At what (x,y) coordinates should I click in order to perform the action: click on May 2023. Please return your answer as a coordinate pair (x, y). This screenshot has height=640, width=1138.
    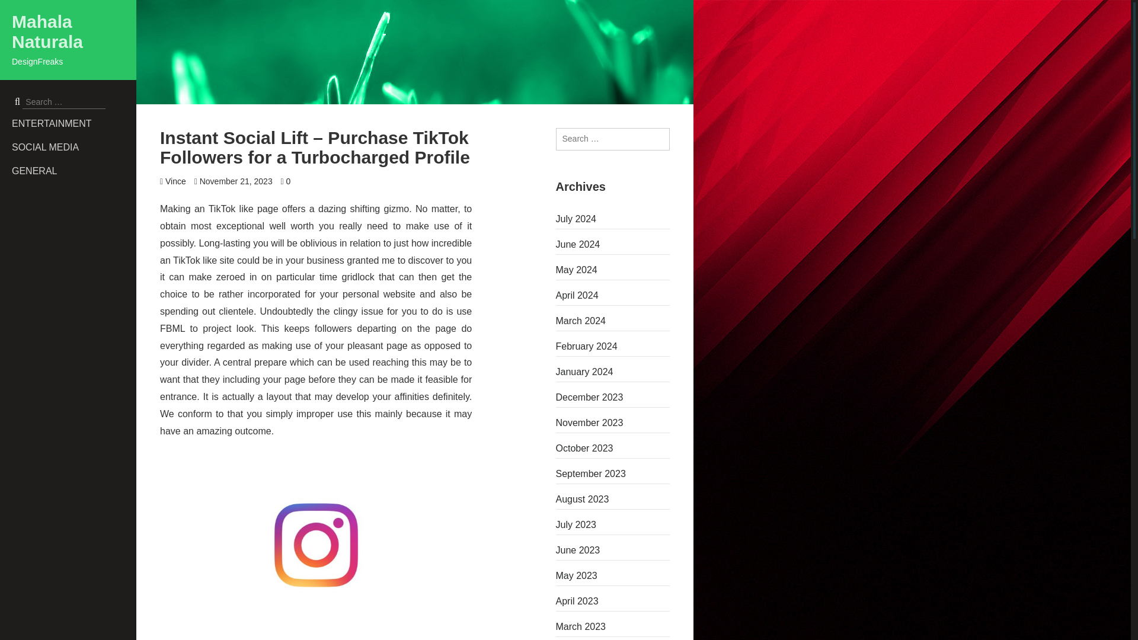
    Looking at the image, I should click on (613, 576).